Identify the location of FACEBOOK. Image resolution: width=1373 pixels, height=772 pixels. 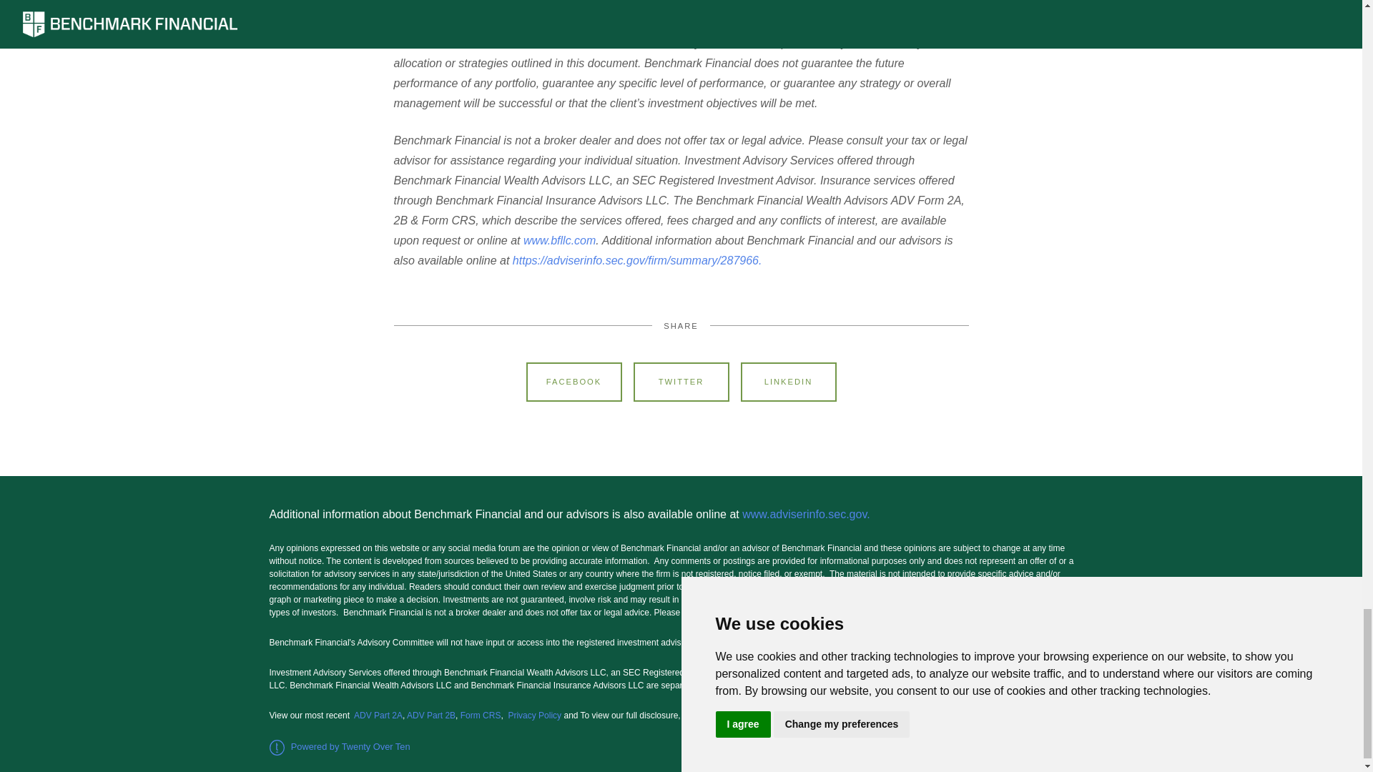
(574, 382).